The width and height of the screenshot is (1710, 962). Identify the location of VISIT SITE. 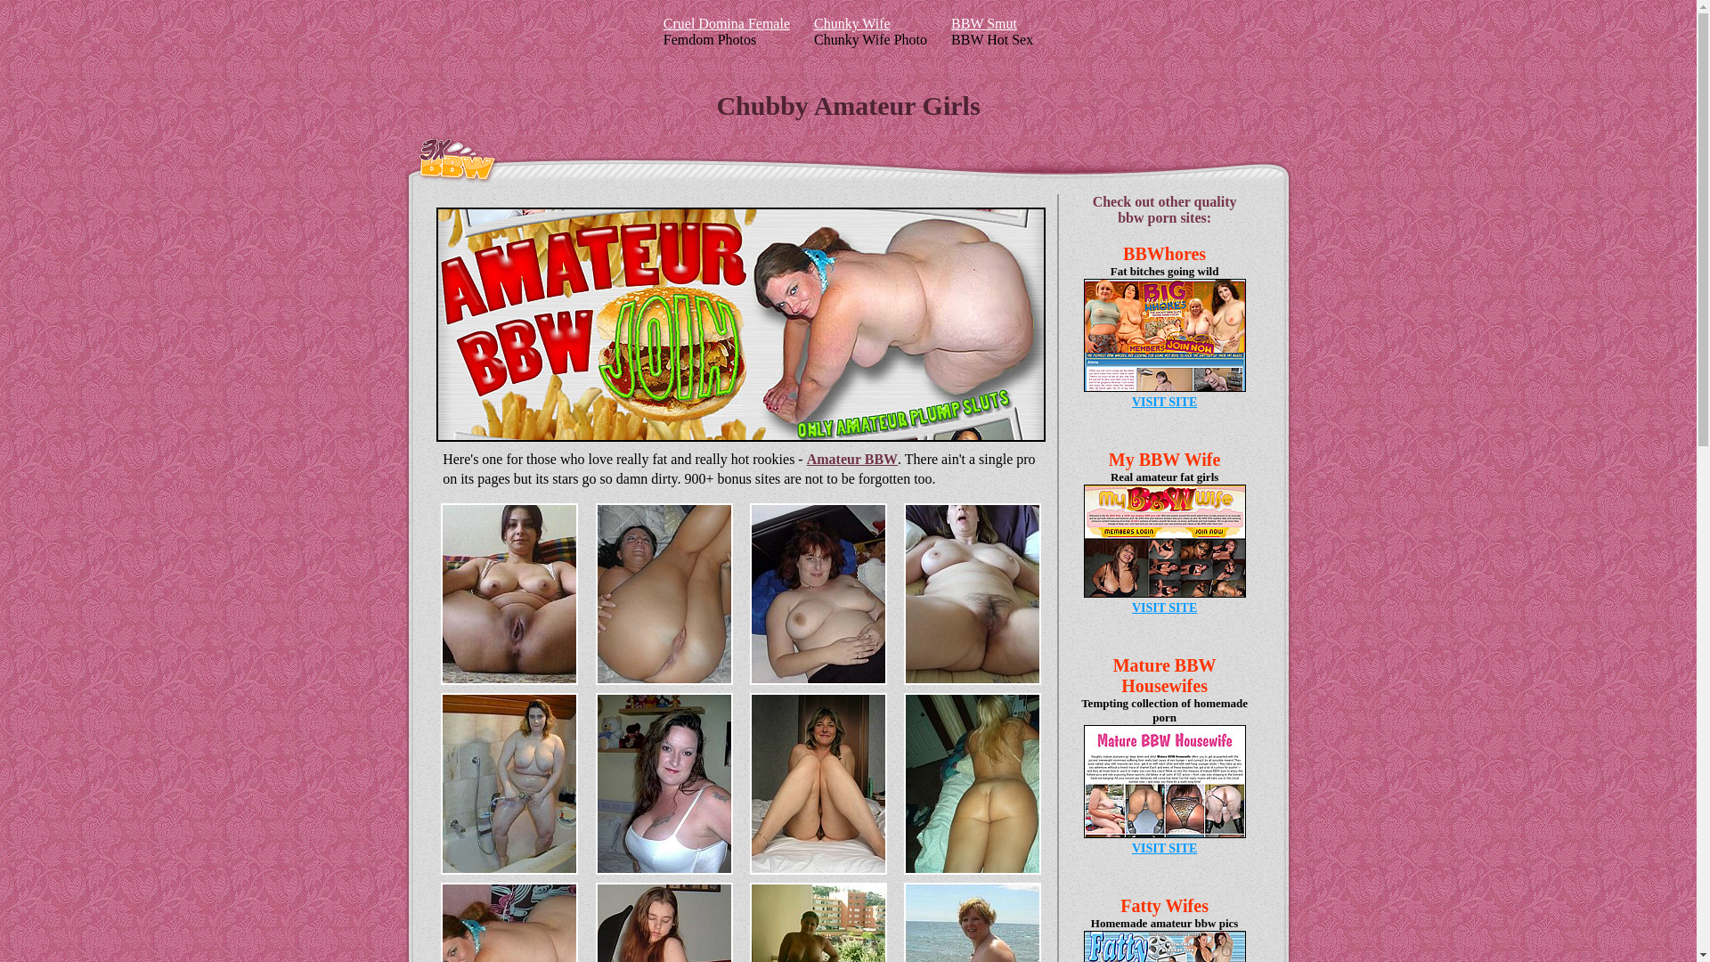
(1165, 607).